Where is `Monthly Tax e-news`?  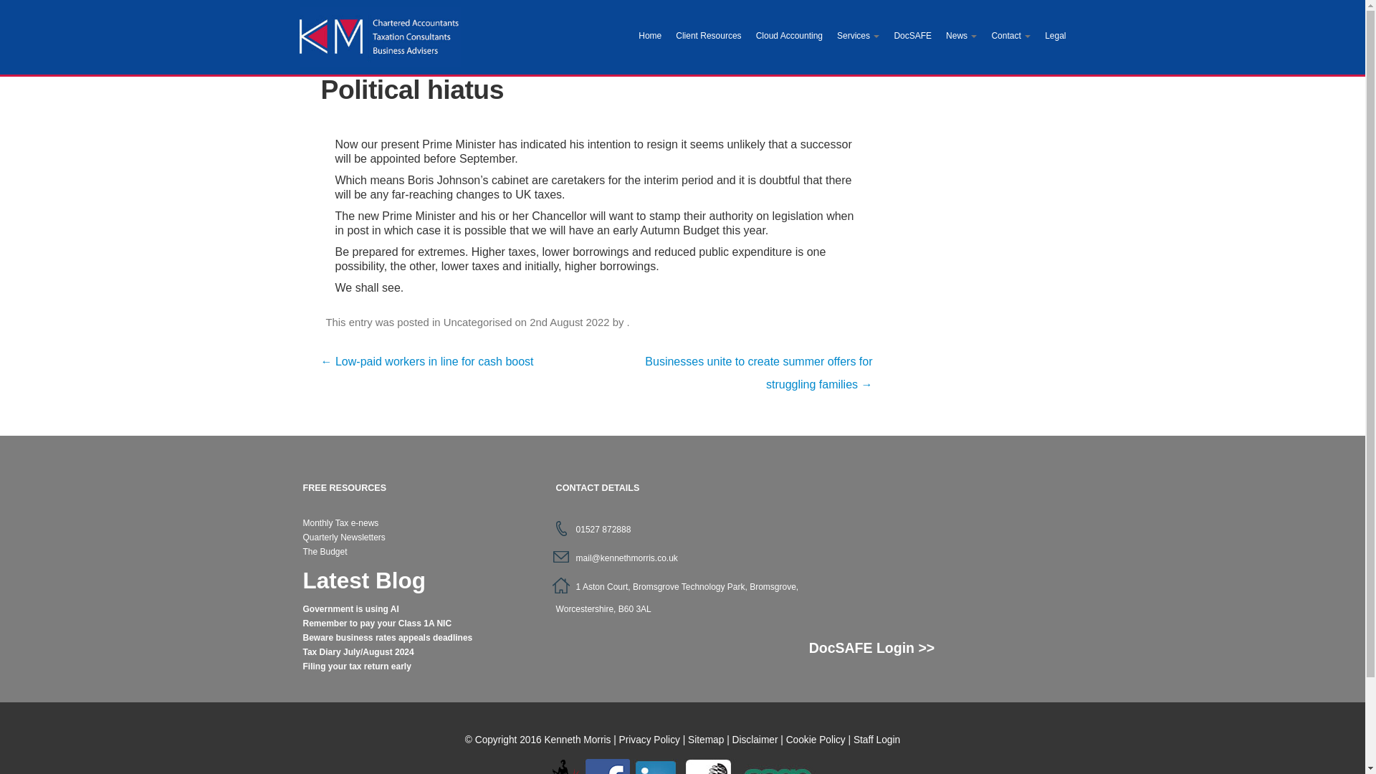
Monthly Tax e-news is located at coordinates (340, 522).